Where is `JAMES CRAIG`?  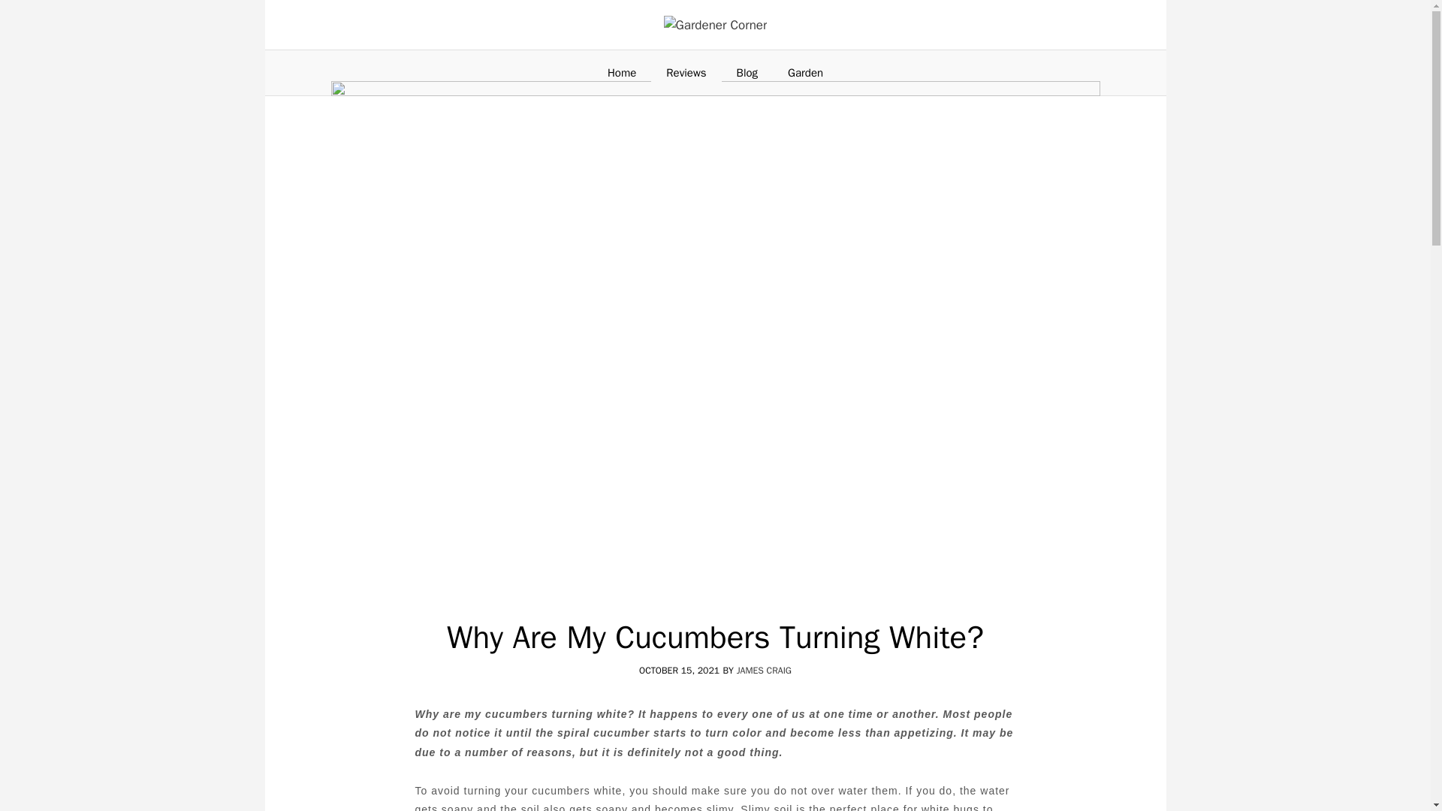 JAMES CRAIG is located at coordinates (765, 670).